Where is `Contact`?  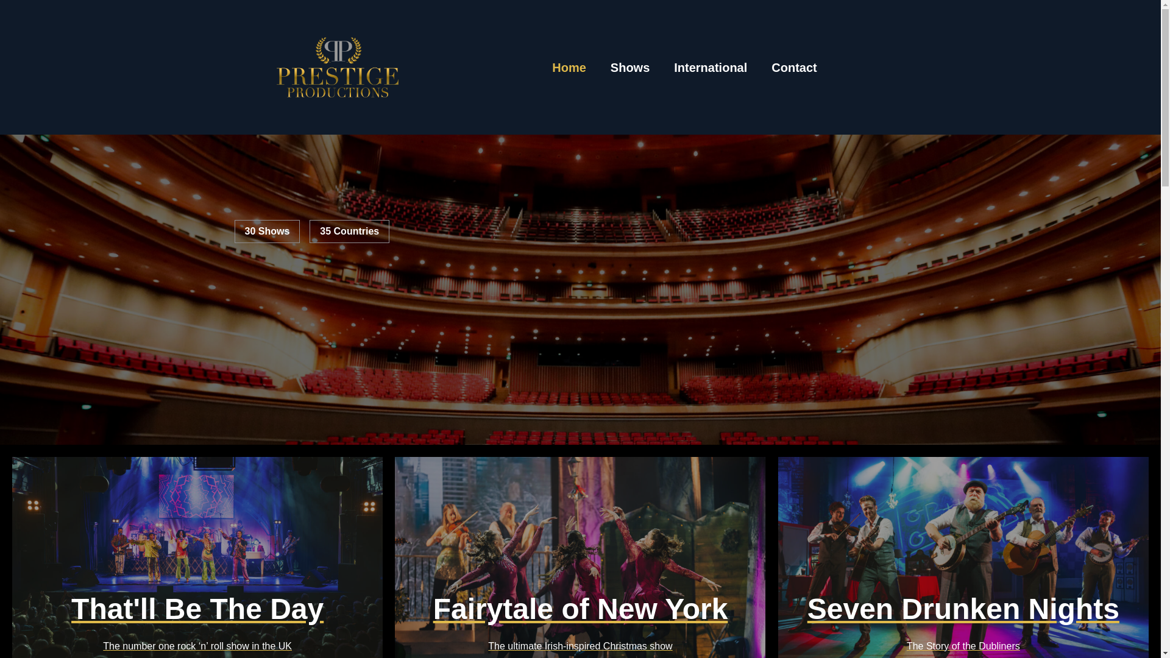
Contact is located at coordinates (963, 557).